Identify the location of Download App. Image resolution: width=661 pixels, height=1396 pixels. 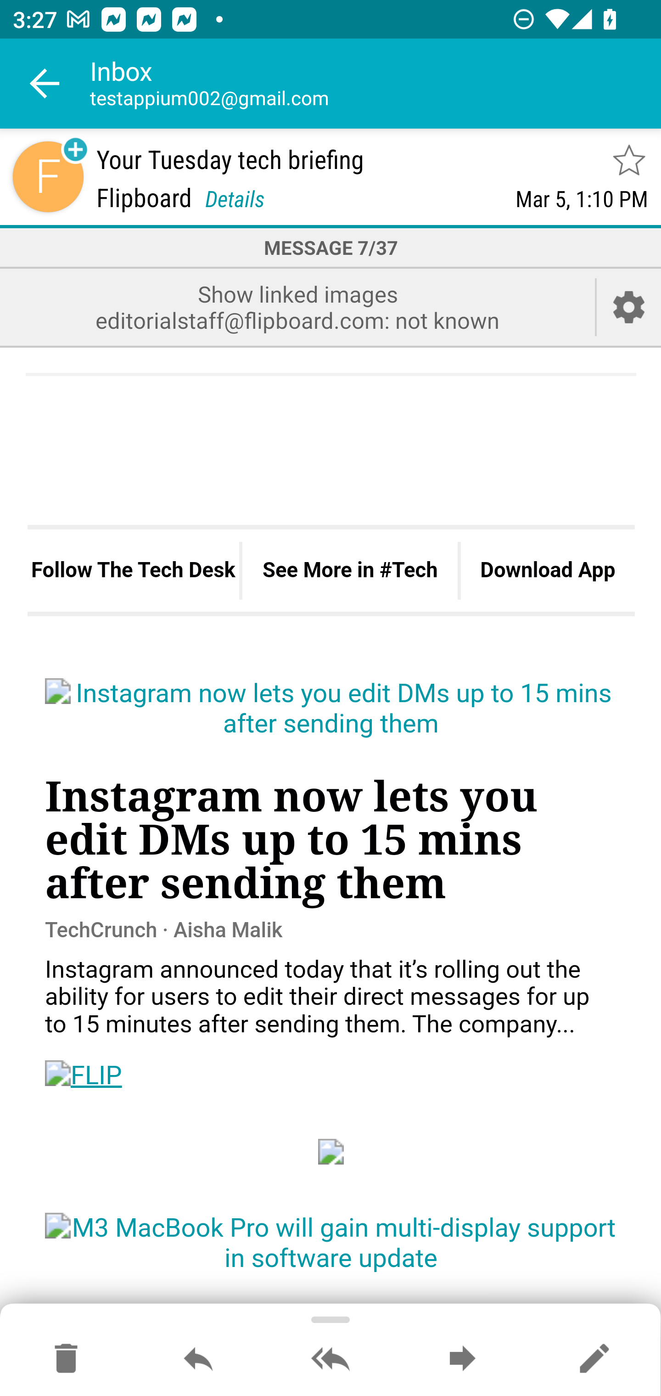
(547, 570).